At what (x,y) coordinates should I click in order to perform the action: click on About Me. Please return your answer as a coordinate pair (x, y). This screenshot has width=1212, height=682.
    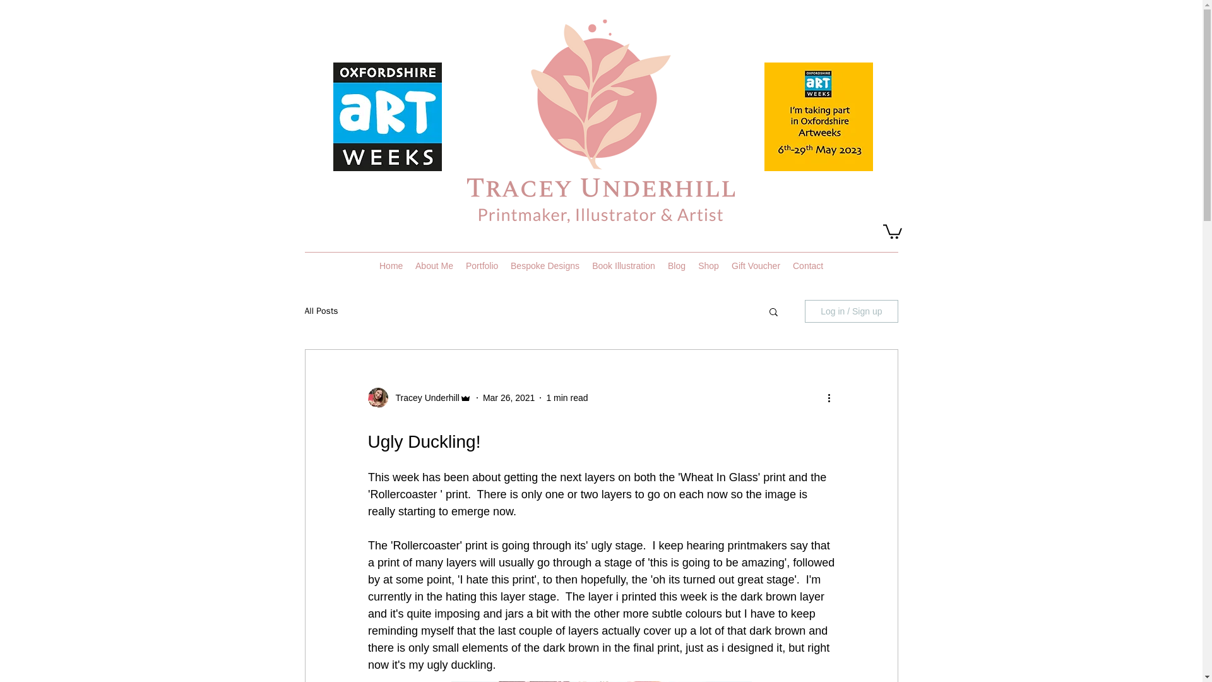
    Looking at the image, I should click on (434, 266).